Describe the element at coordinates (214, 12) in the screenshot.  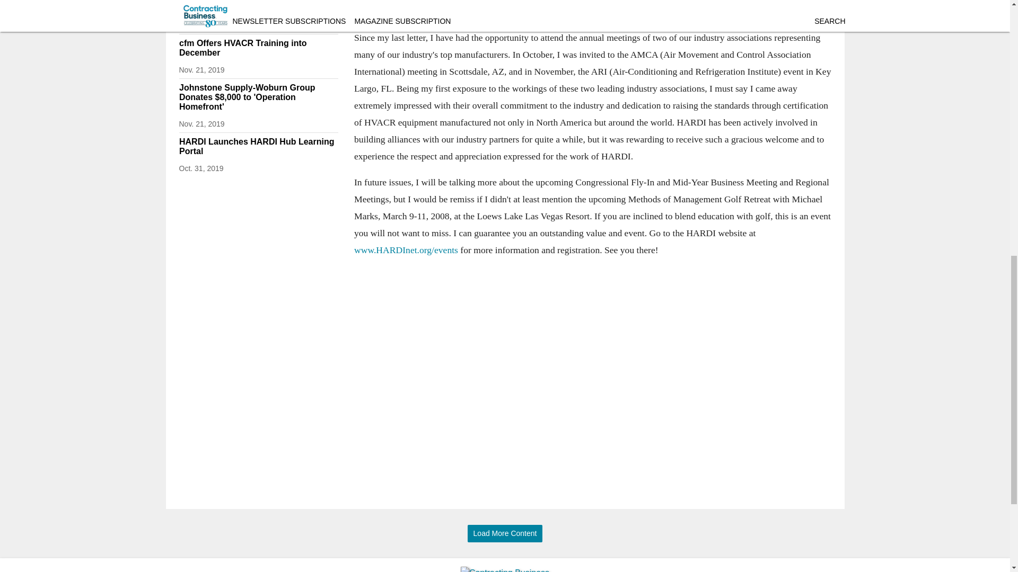
I see `Frigidaire Heat Pump` at that location.